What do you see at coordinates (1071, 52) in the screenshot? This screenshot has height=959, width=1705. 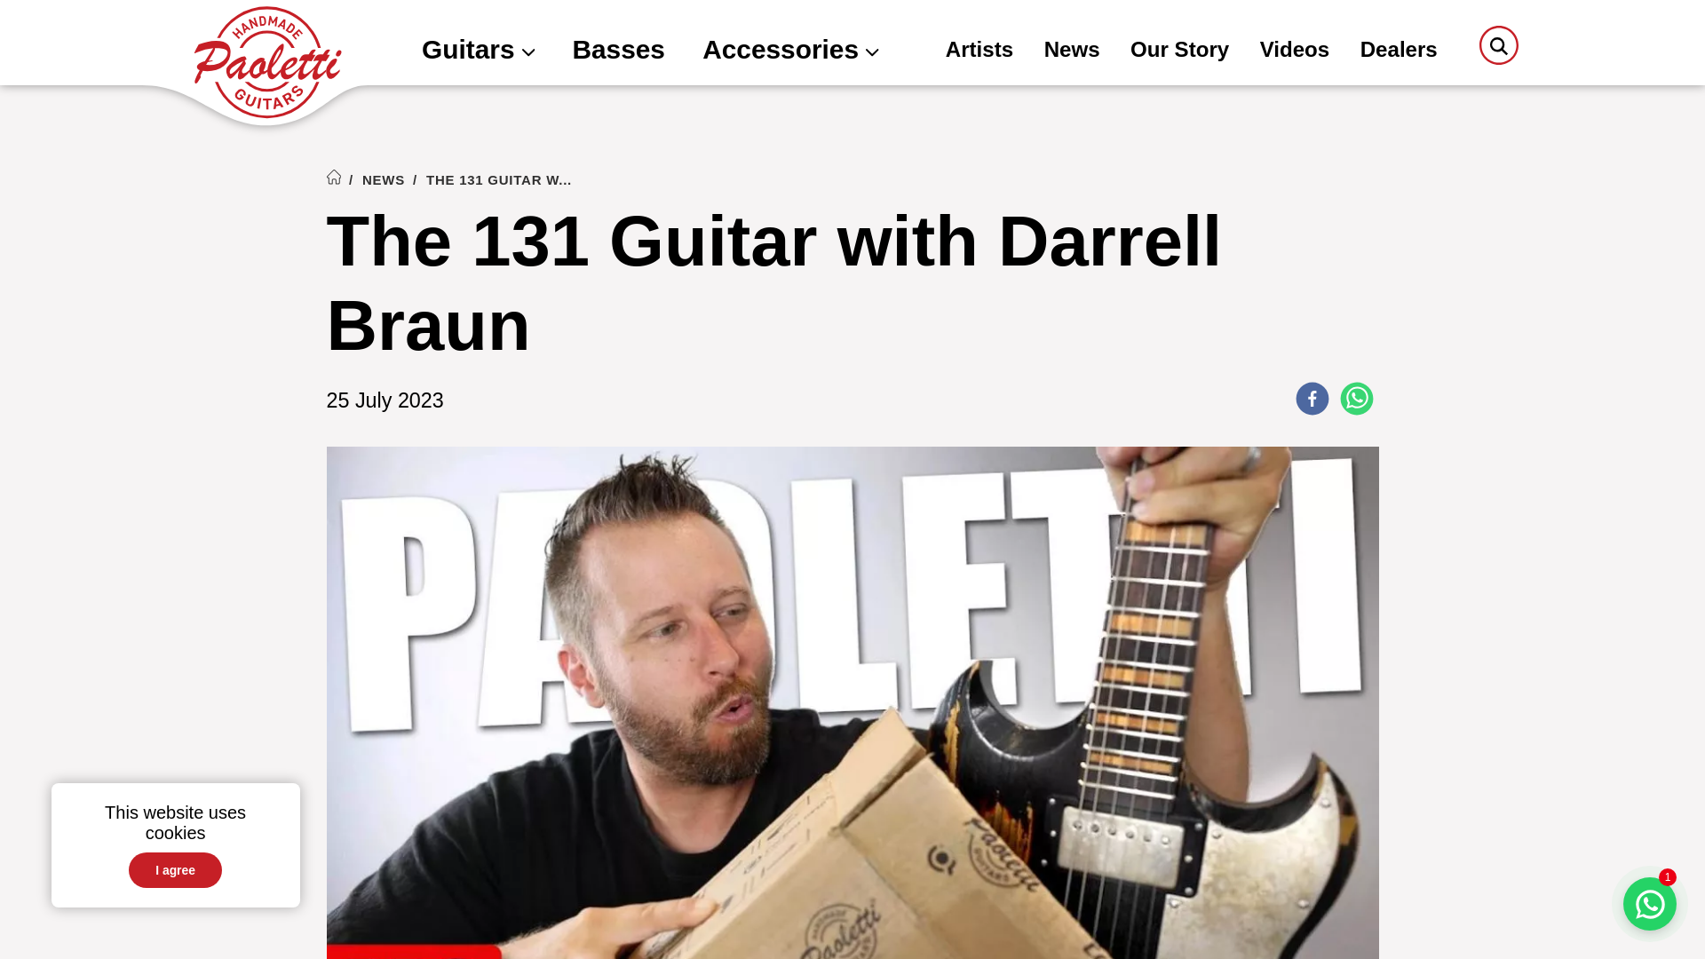 I see `News` at bounding box center [1071, 52].